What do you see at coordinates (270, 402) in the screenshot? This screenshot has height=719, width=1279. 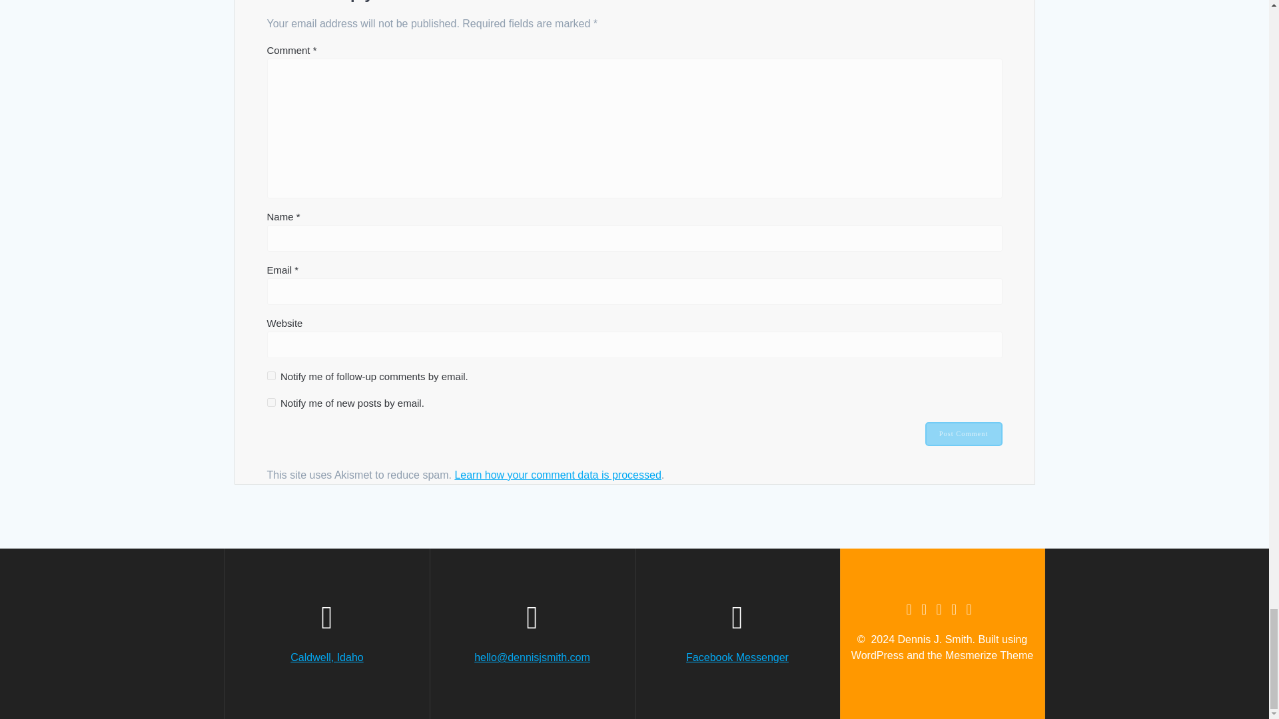 I see `subscribe` at bounding box center [270, 402].